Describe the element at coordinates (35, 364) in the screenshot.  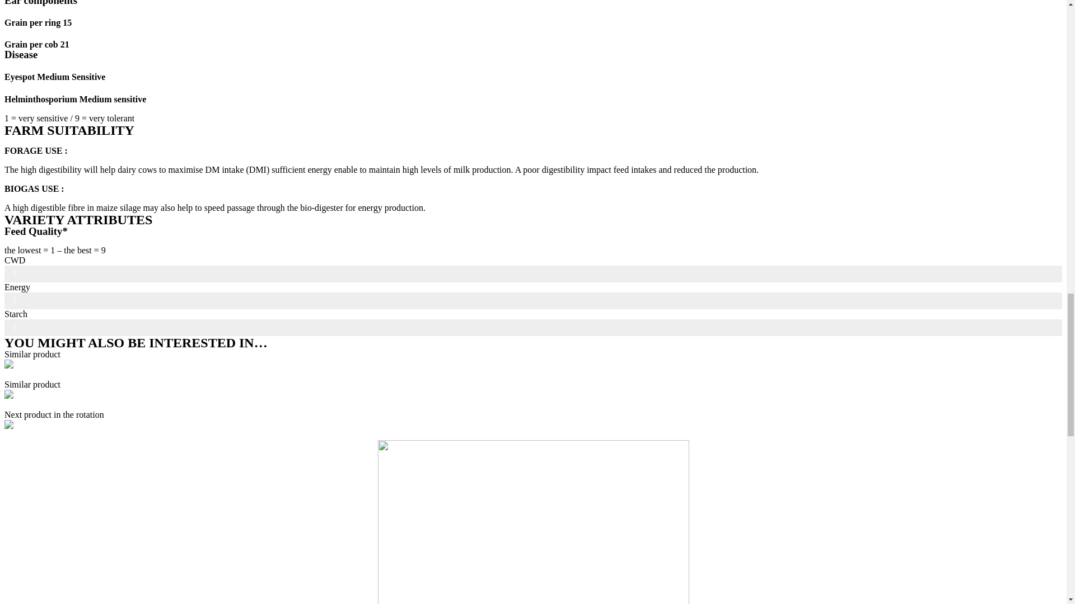
I see `RGT BLUEFOXX 1` at that location.